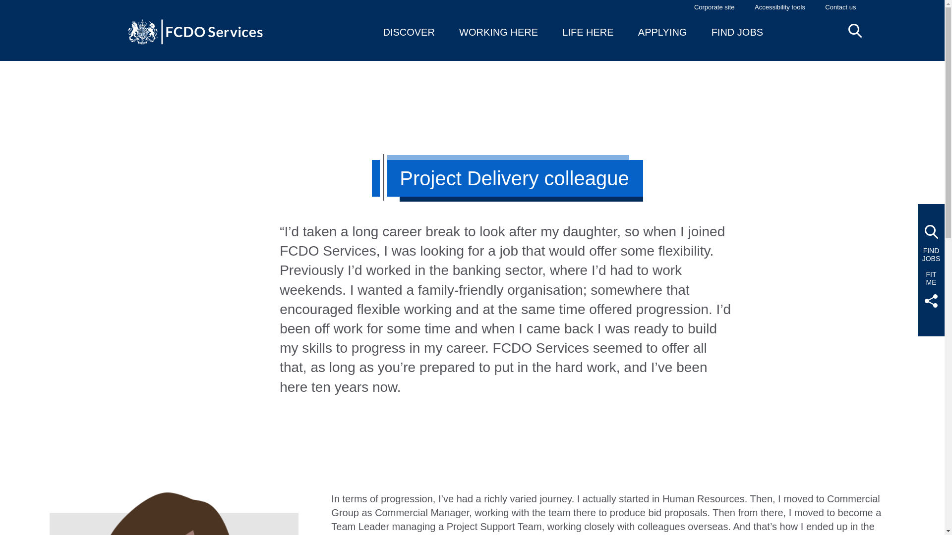  I want to click on Contact us, so click(840, 7).